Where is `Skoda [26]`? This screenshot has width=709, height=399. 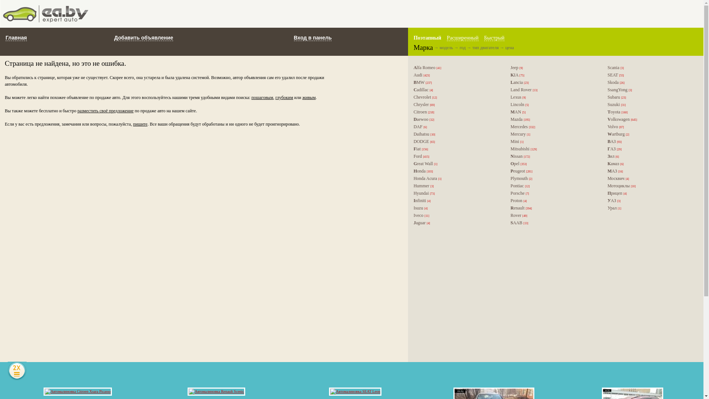
Skoda [26] is located at coordinates (651, 83).